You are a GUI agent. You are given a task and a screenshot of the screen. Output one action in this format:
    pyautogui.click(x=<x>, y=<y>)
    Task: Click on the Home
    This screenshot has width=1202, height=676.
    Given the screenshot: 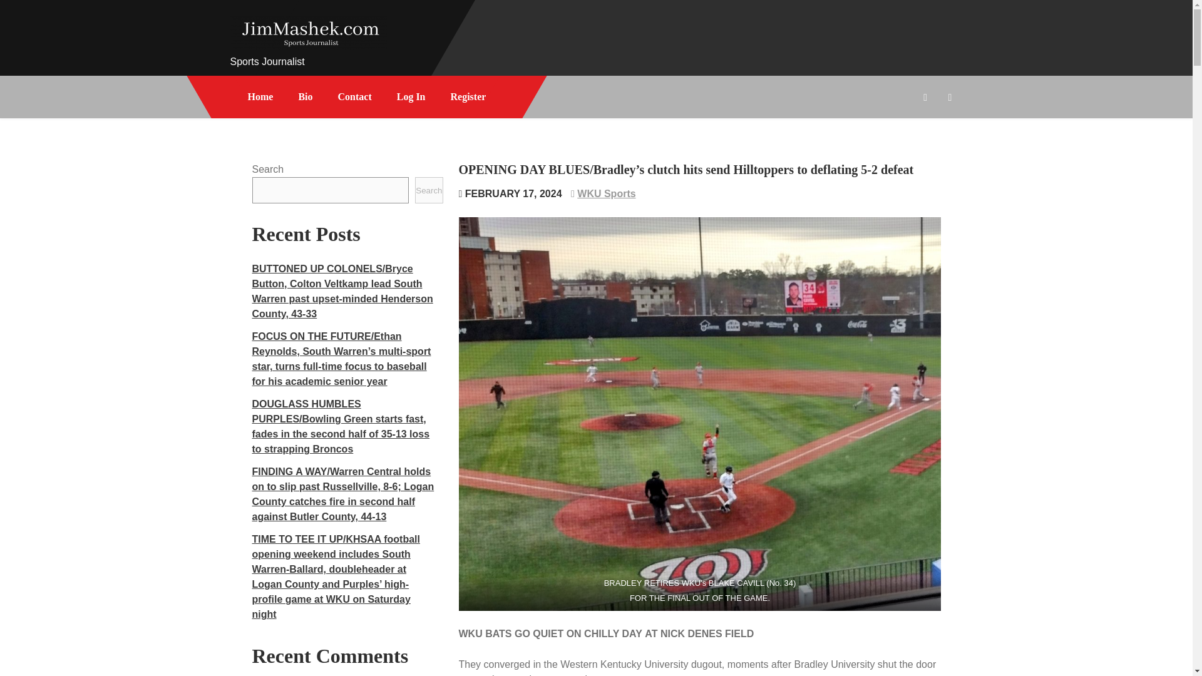 What is the action you would take?
    pyautogui.click(x=260, y=96)
    